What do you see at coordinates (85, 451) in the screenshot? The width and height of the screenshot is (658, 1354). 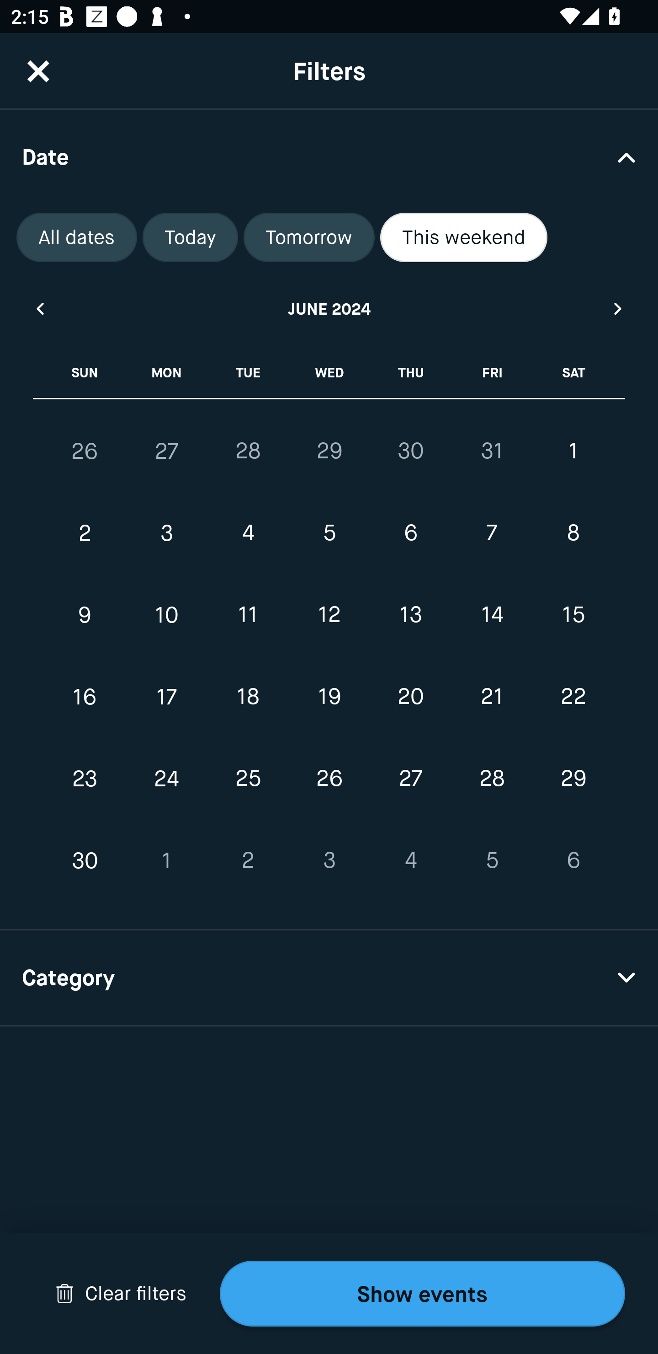 I see `26` at bounding box center [85, 451].